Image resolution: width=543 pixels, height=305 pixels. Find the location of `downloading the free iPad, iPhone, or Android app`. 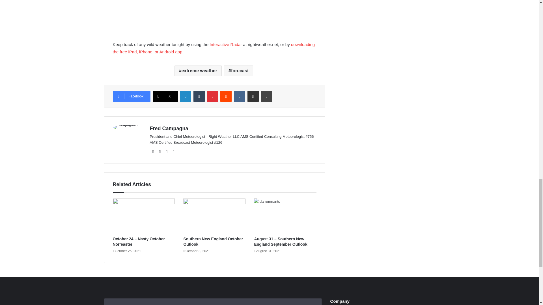

downloading the free iPad, iPhone, or Android app is located at coordinates (214, 48).